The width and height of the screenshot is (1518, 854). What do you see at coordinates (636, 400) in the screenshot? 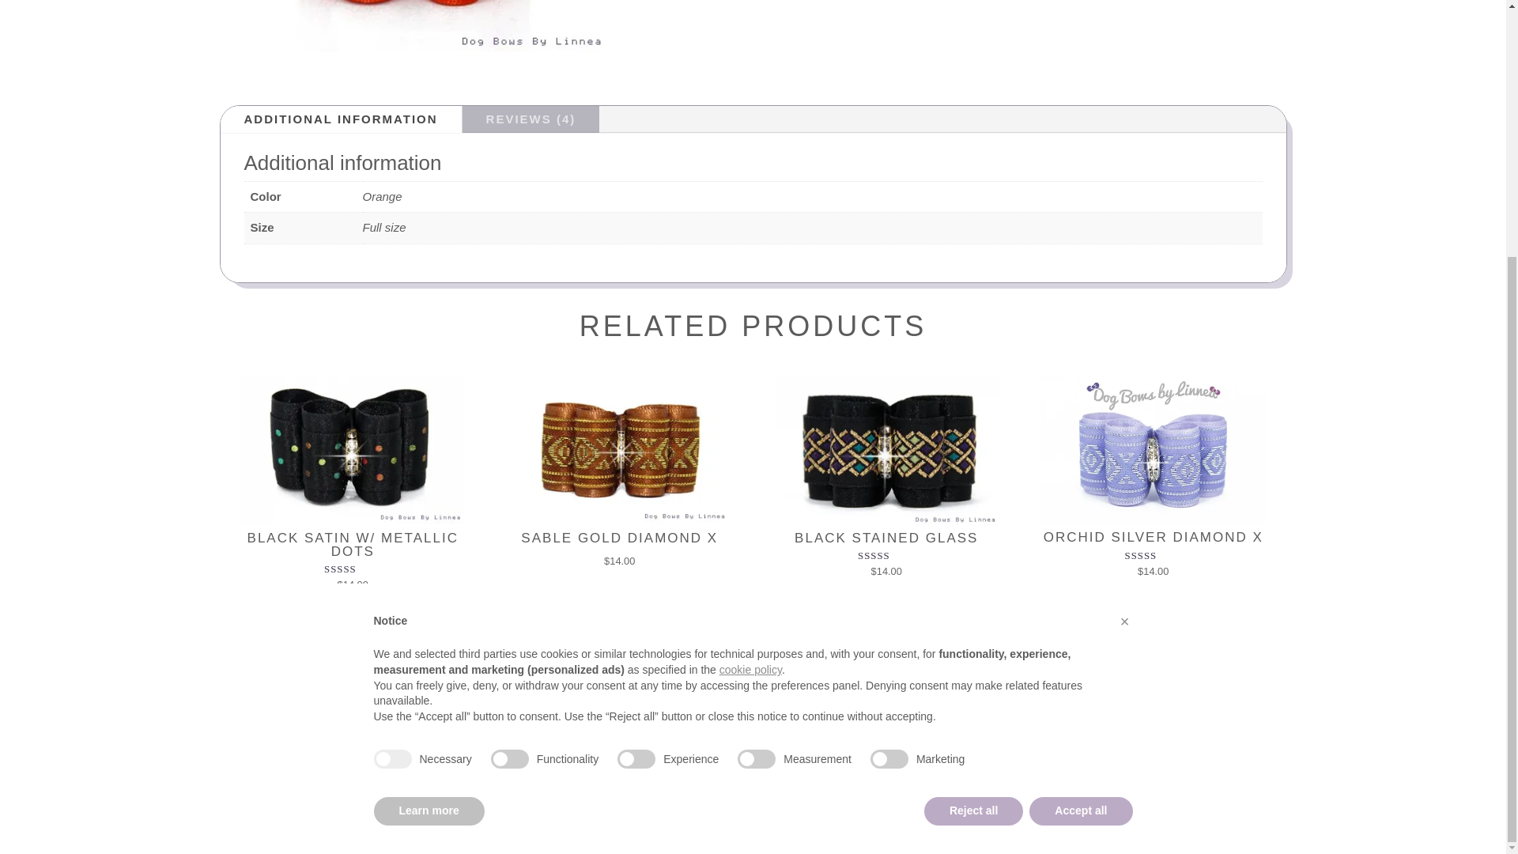
I see `false` at bounding box center [636, 400].